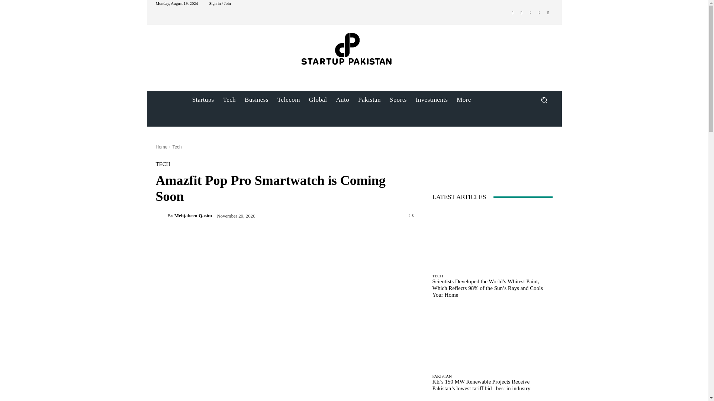 The width and height of the screenshot is (714, 401). I want to click on Investments, so click(432, 100).